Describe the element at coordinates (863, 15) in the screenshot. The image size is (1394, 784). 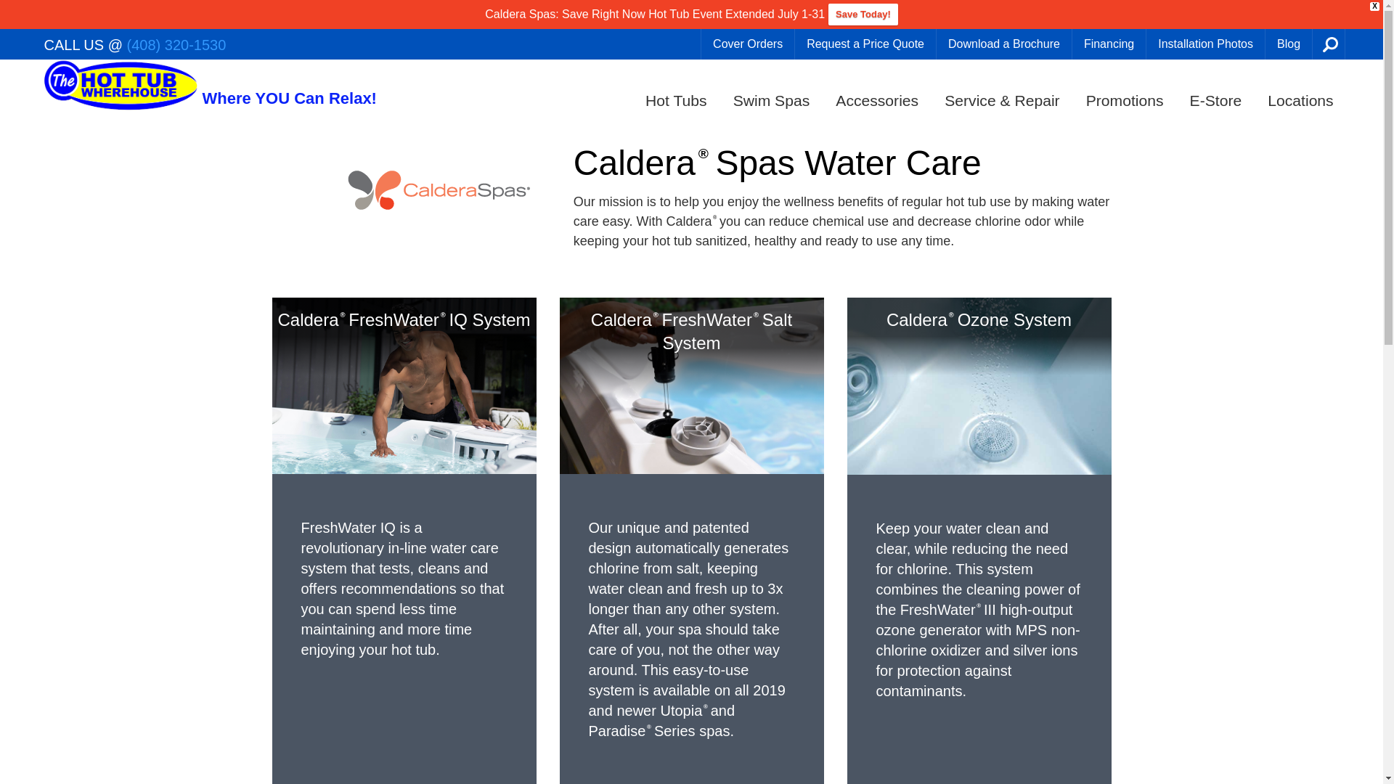
I see `Save Today!` at that location.